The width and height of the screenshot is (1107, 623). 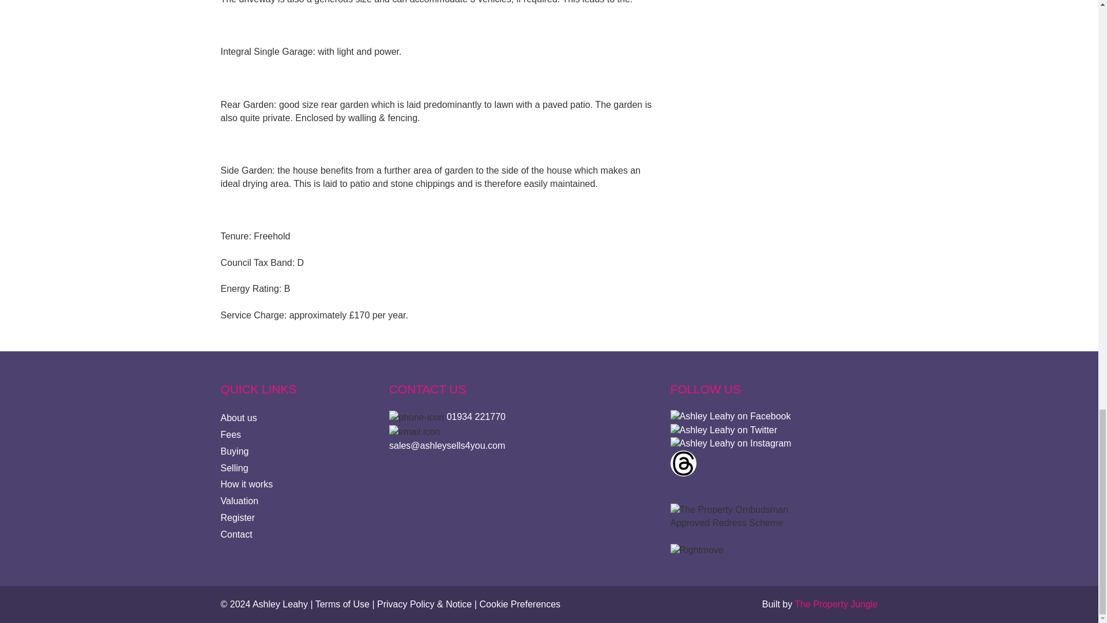 What do you see at coordinates (239, 418) in the screenshot?
I see `About Us` at bounding box center [239, 418].